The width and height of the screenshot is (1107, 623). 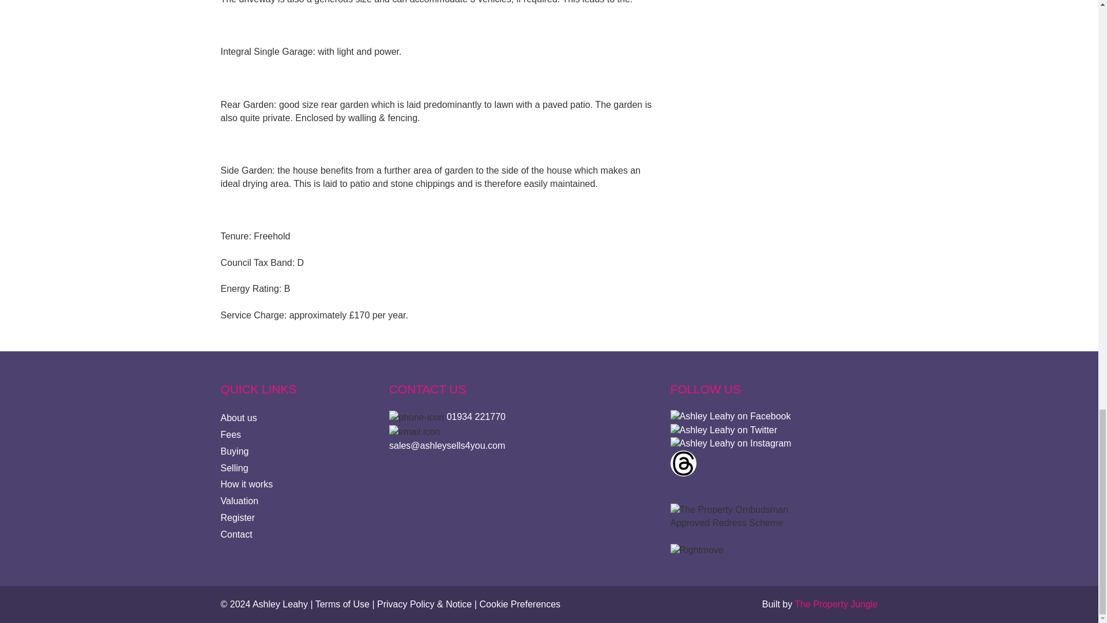 What do you see at coordinates (239, 418) in the screenshot?
I see `About Us` at bounding box center [239, 418].